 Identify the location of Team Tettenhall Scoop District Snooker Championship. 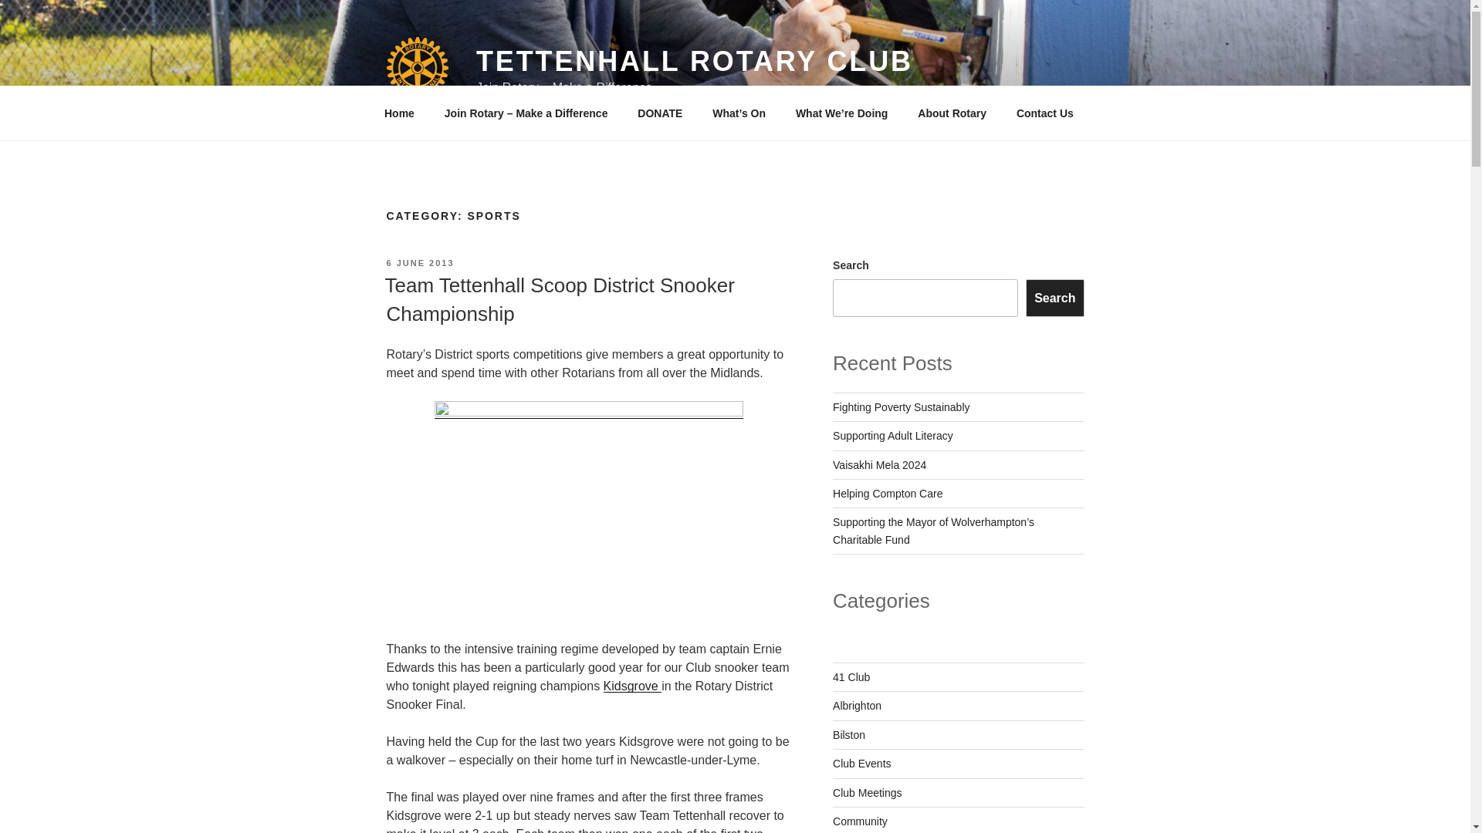
(559, 299).